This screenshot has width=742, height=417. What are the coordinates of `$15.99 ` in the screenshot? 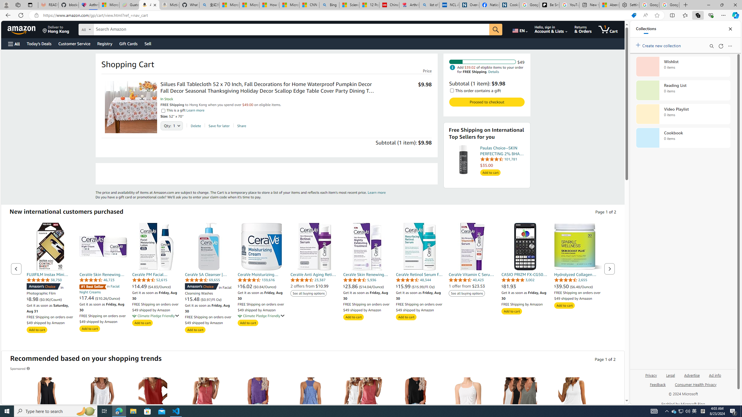 It's located at (404, 286).